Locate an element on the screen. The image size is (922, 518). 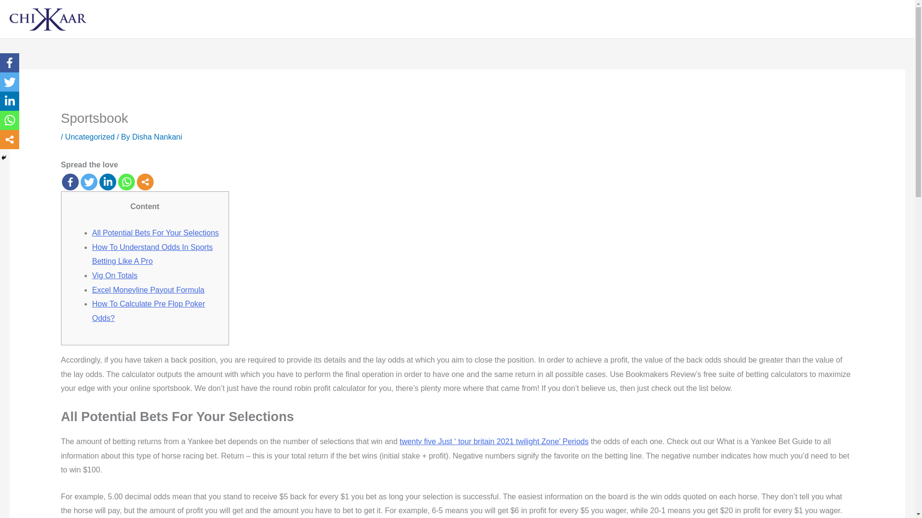
Vig On Totals is located at coordinates (115, 275).